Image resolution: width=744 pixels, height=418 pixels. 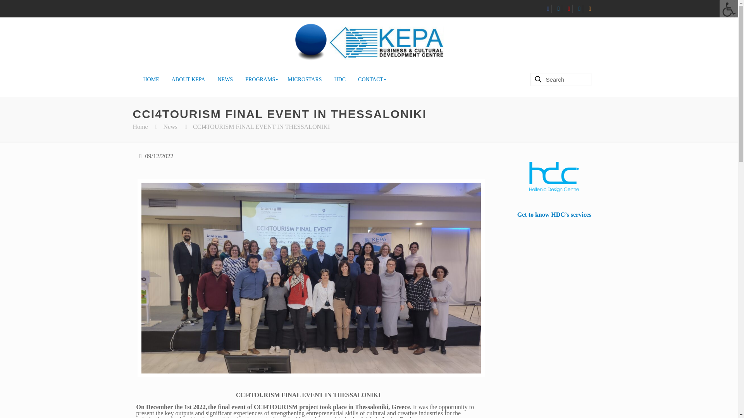 I want to click on News, so click(x=170, y=126).